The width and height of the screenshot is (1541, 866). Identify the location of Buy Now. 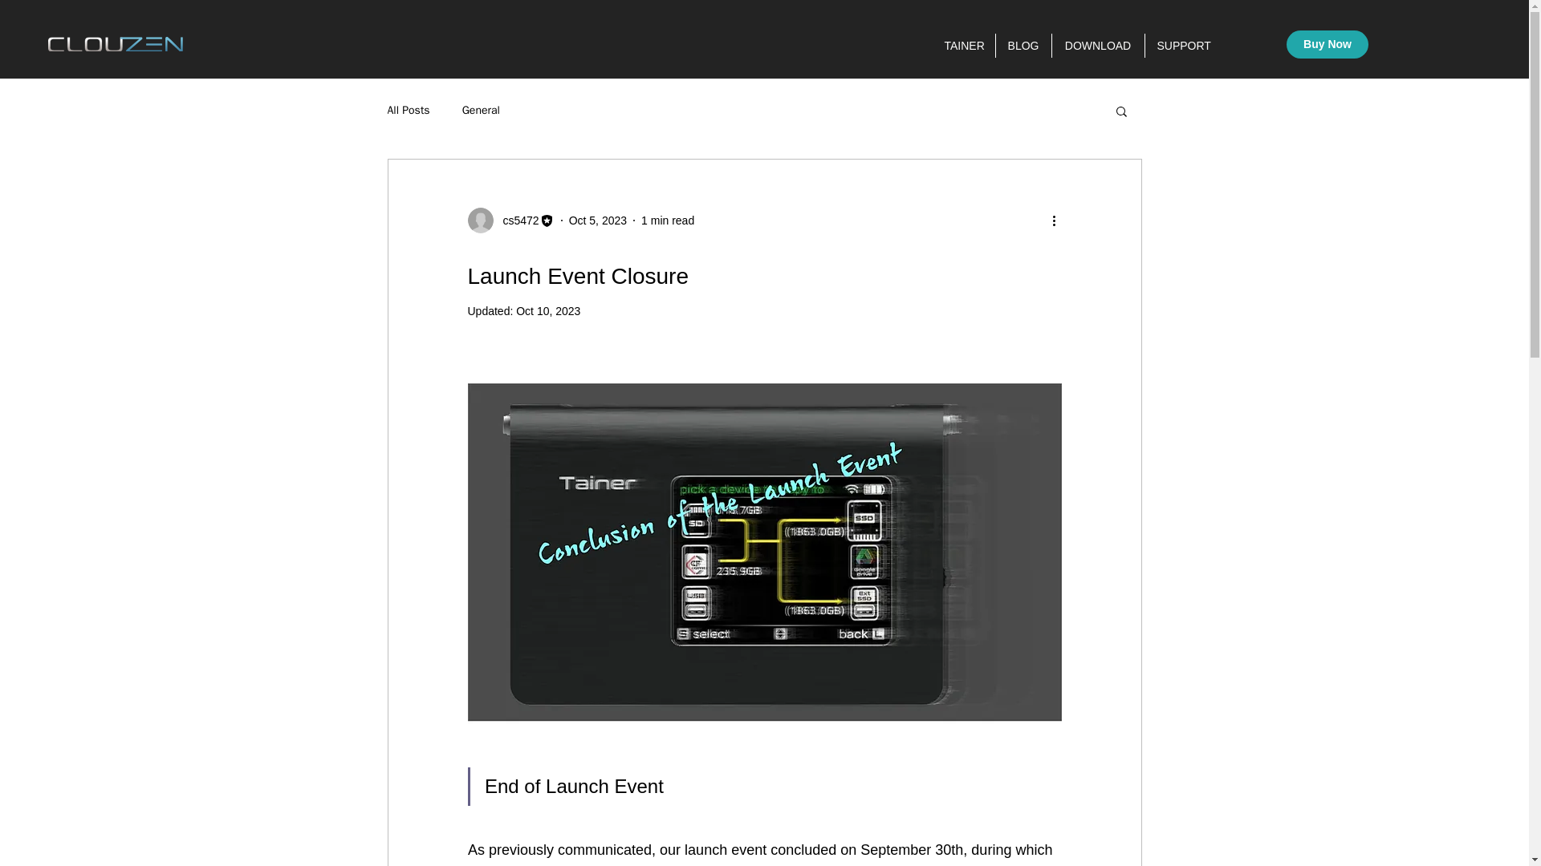
(1328, 44).